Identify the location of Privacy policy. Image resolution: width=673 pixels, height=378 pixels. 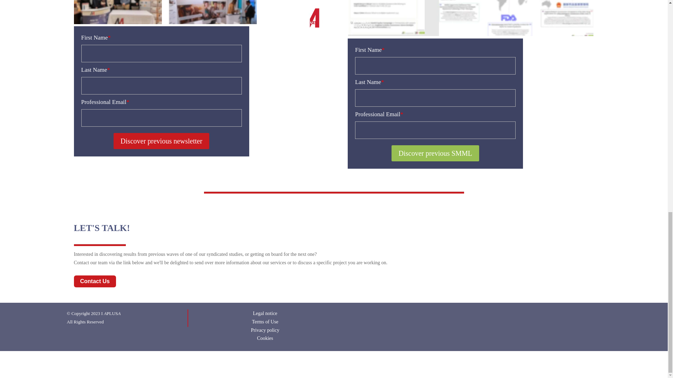
(265, 330).